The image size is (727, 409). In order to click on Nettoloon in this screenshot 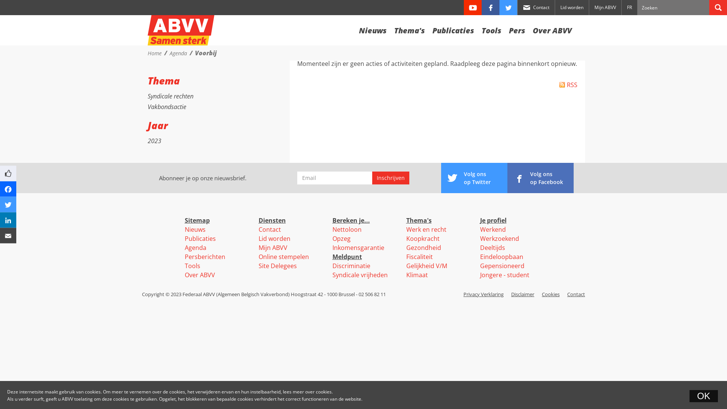, I will do `click(347, 229)`.